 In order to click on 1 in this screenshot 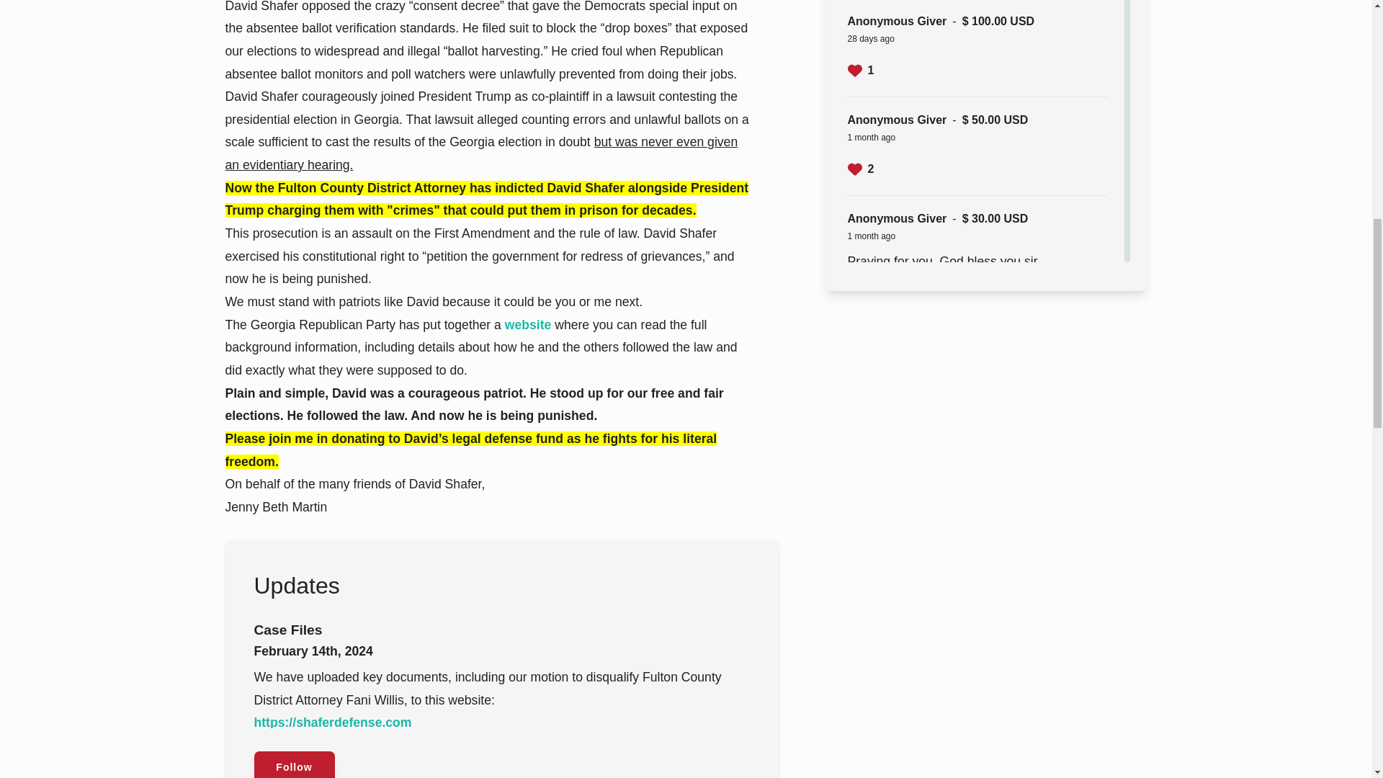, I will do `click(860, 71)`.